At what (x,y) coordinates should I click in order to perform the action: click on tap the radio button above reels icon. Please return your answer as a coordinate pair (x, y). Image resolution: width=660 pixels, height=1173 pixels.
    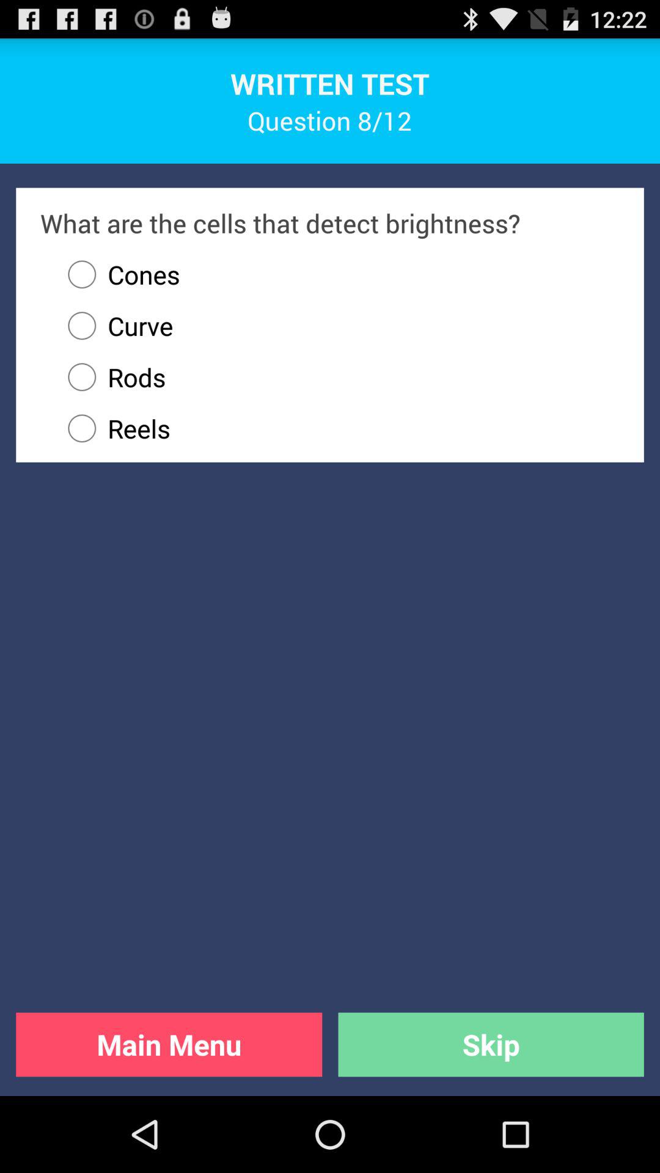
    Looking at the image, I should click on (338, 377).